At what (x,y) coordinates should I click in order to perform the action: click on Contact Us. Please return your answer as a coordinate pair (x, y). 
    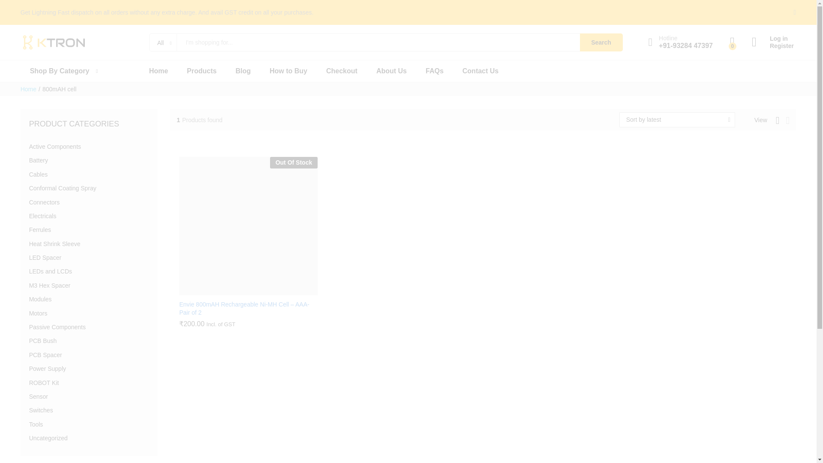
    Looking at the image, I should click on (481, 71).